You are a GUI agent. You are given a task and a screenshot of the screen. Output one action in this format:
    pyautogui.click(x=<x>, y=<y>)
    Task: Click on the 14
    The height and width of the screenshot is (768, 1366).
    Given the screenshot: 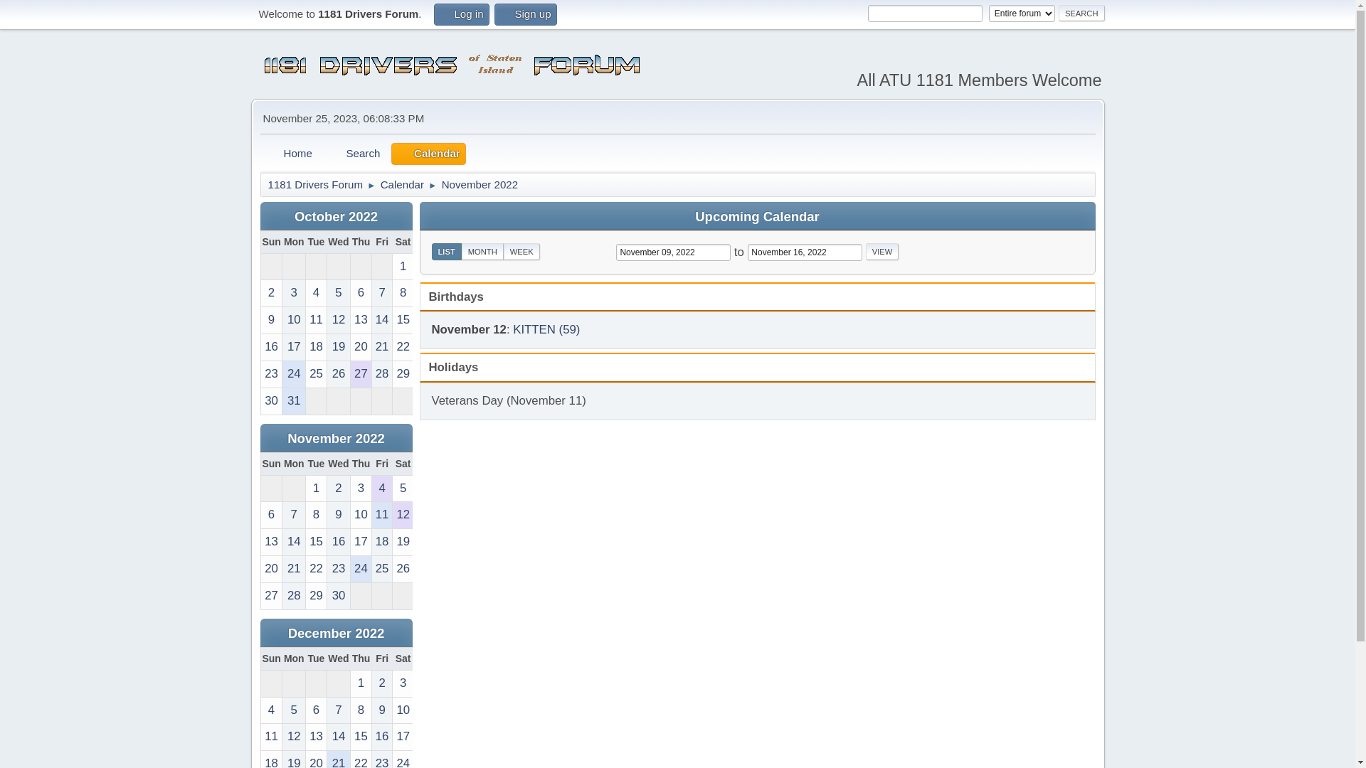 What is the action you would take?
    pyautogui.click(x=294, y=542)
    